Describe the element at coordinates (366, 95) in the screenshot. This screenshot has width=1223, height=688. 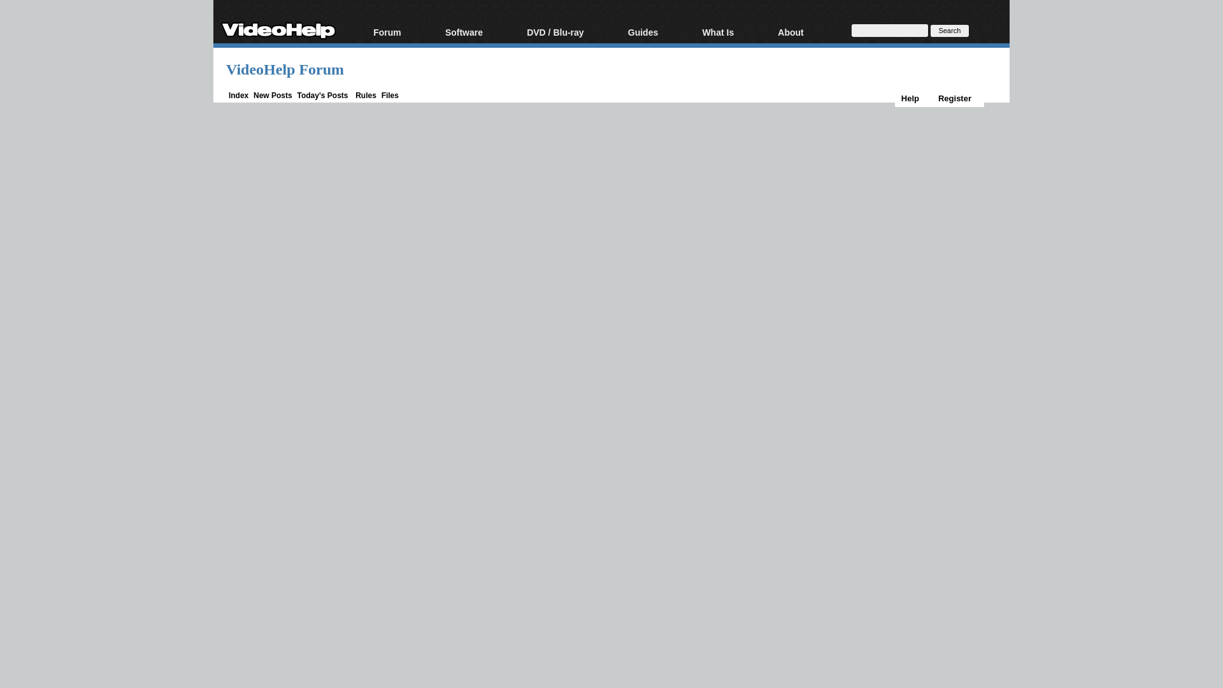
I see `Rules` at that location.